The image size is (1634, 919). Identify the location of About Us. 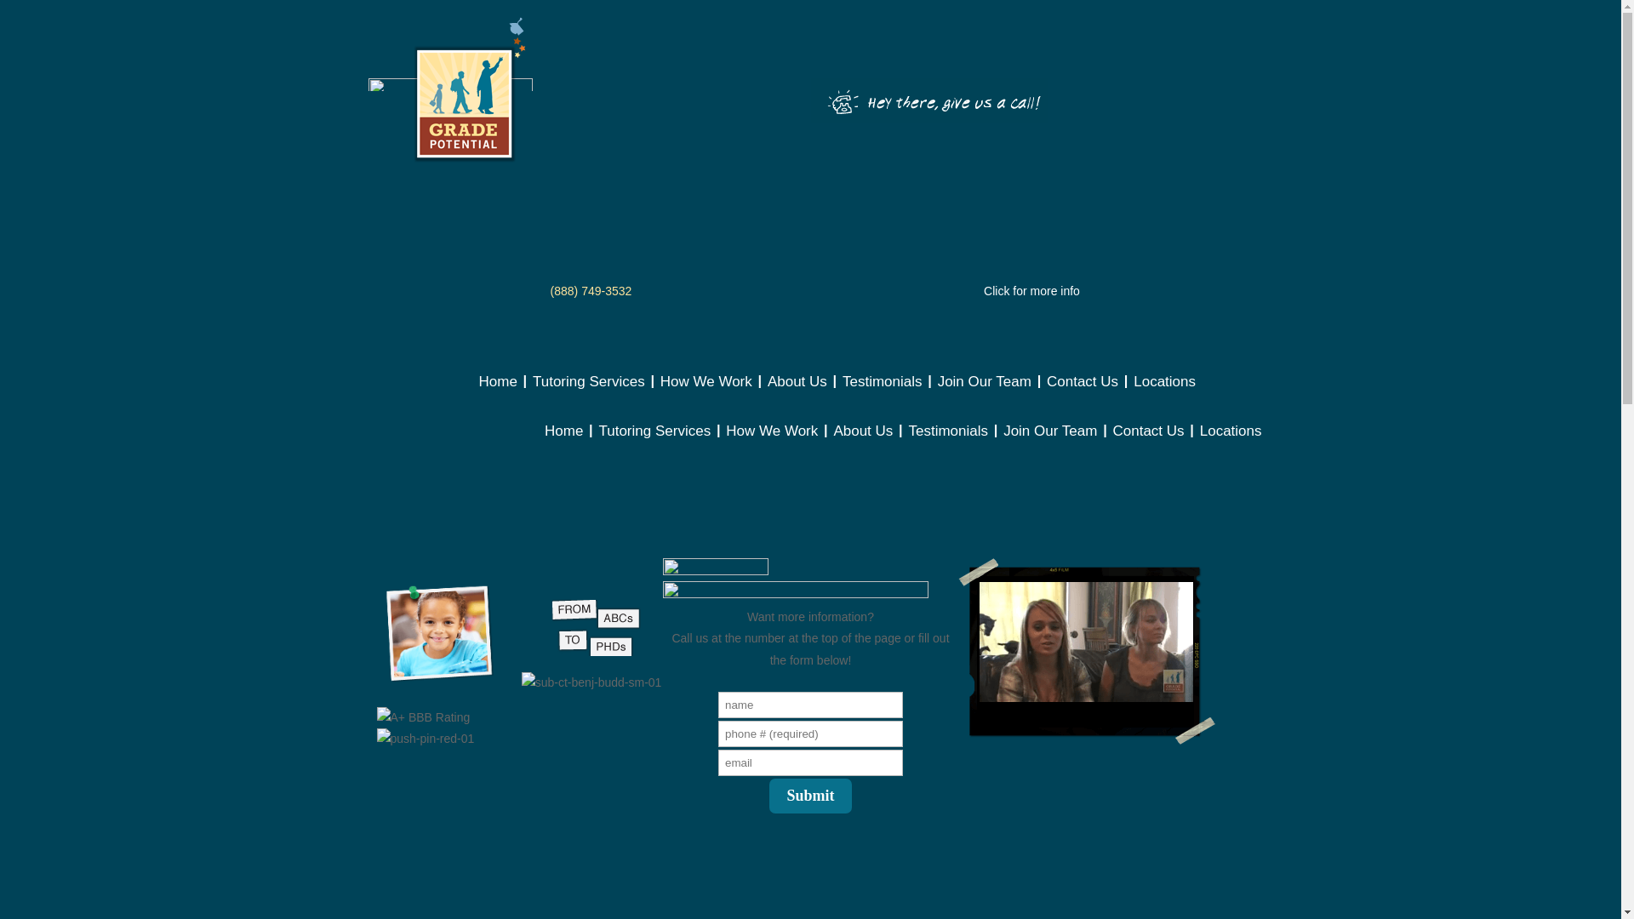
(863, 444).